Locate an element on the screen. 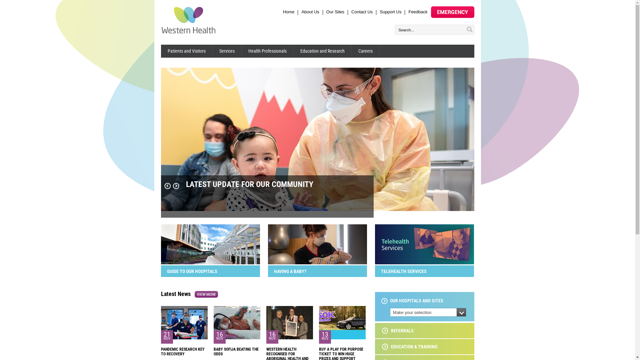  Patients and Visitors is located at coordinates (187, 51).